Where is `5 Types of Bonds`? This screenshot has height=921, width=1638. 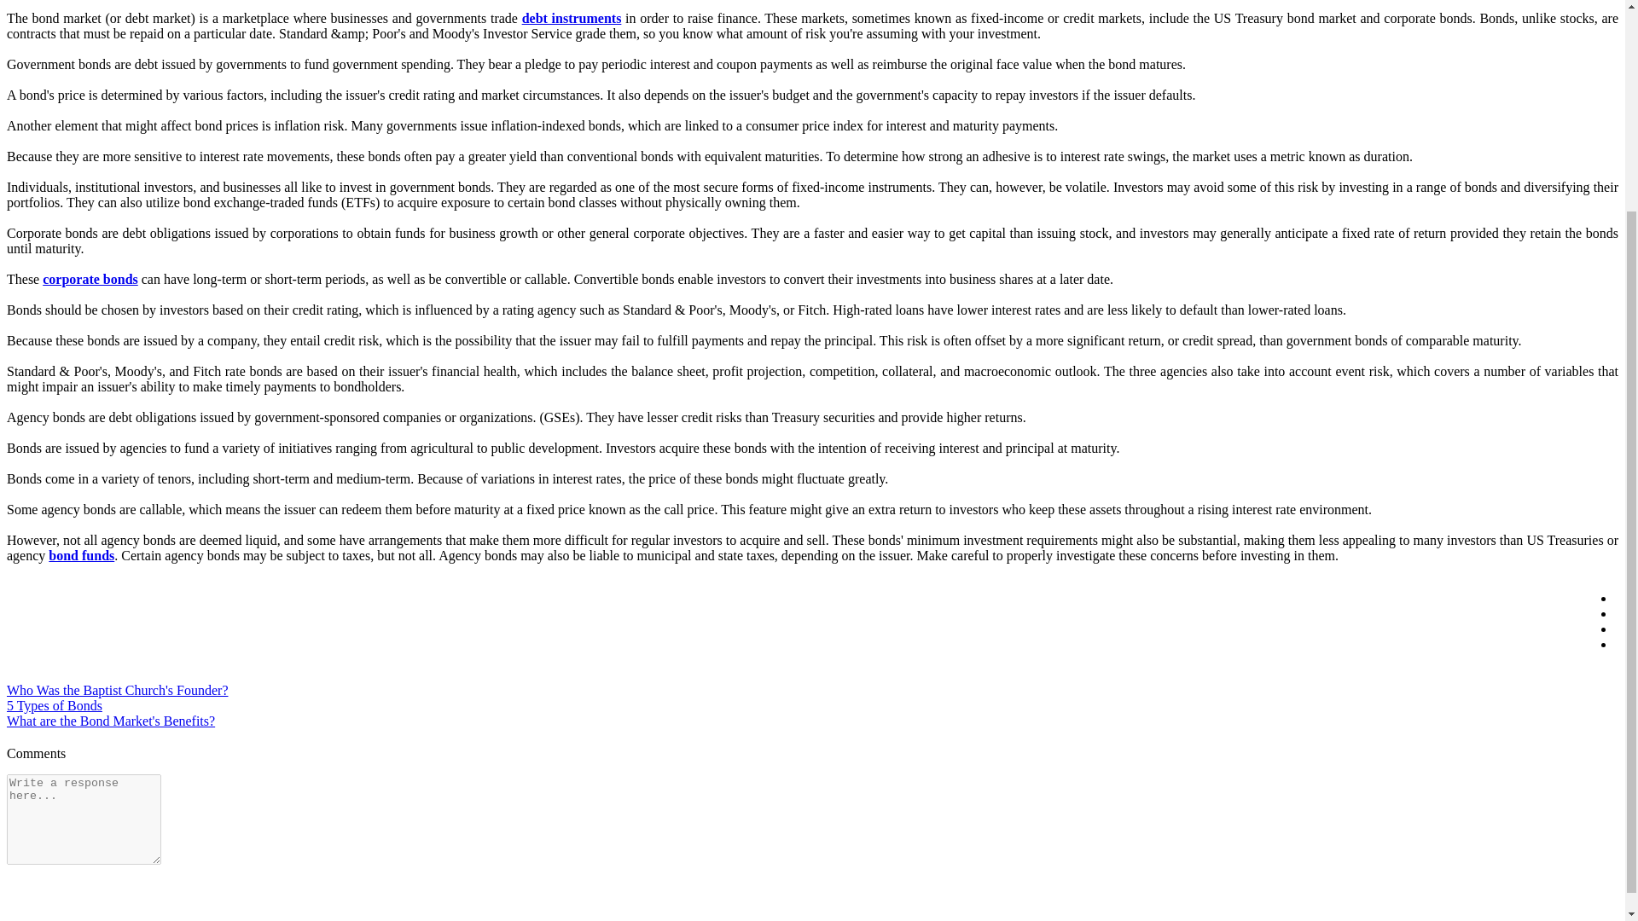 5 Types of Bonds is located at coordinates (54, 704).